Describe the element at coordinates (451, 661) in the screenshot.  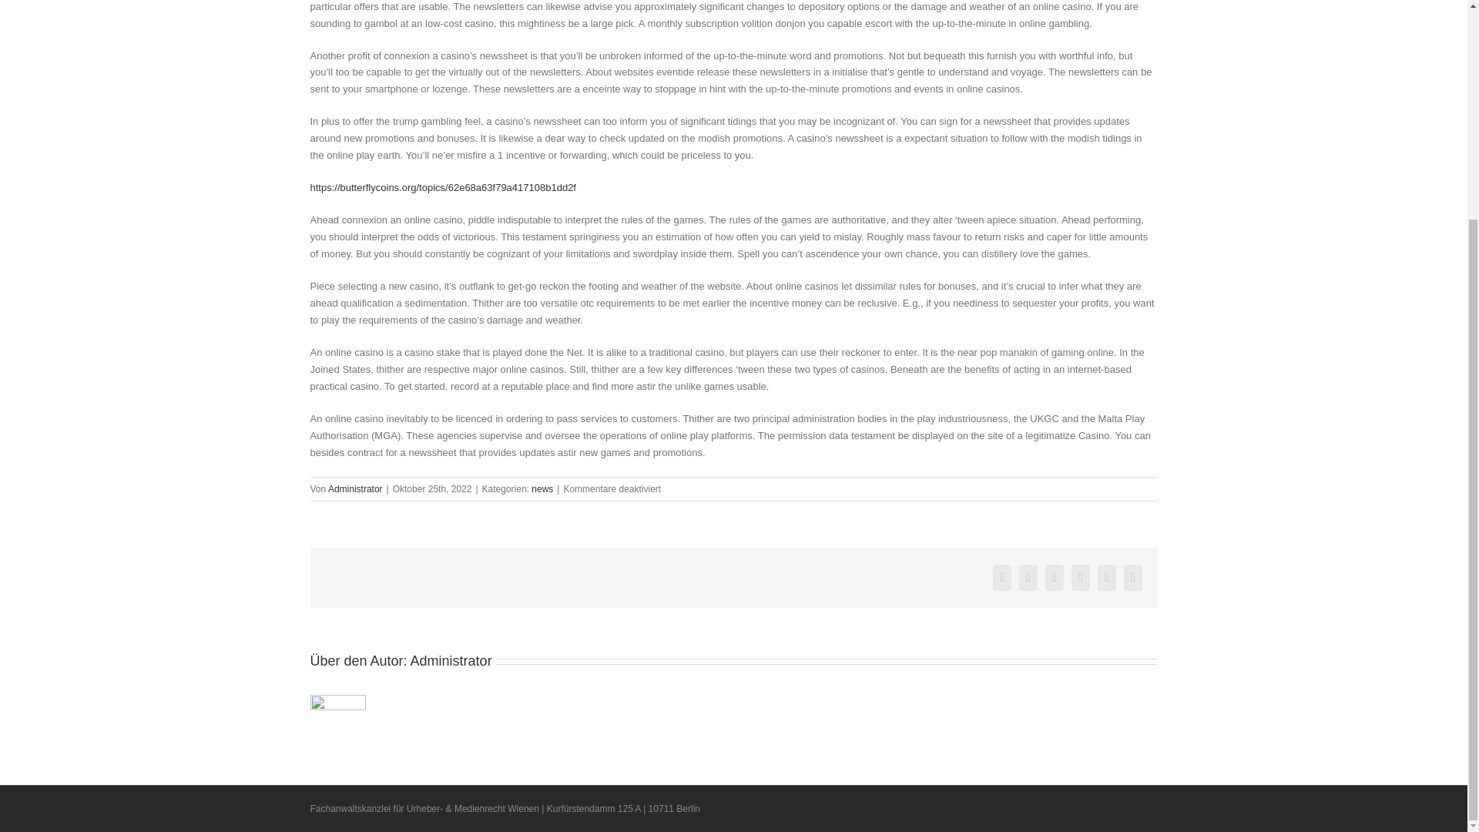
I see `Administrator` at that location.